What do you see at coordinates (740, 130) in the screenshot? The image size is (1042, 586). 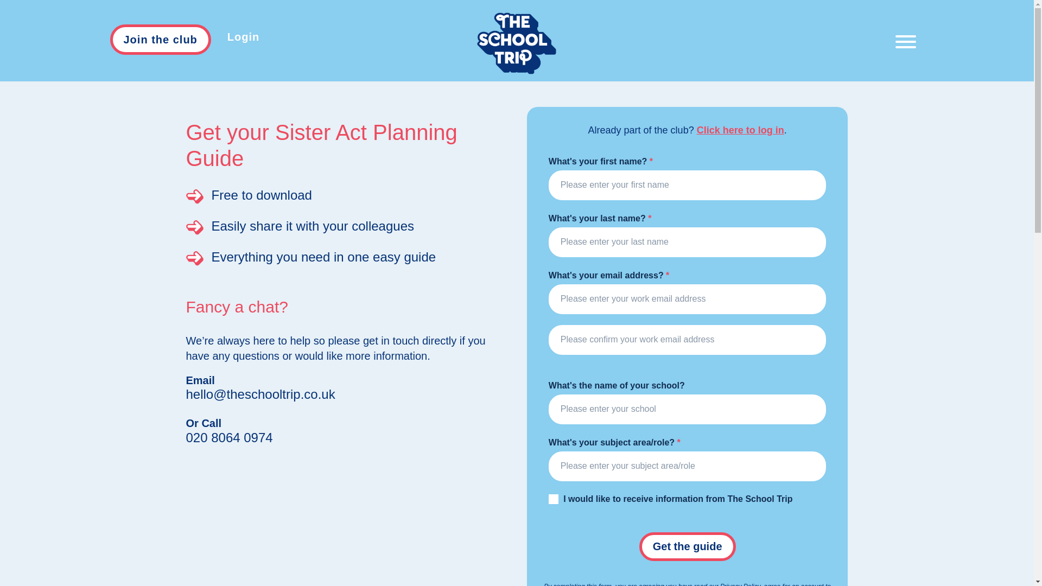 I see `Click here to log in` at bounding box center [740, 130].